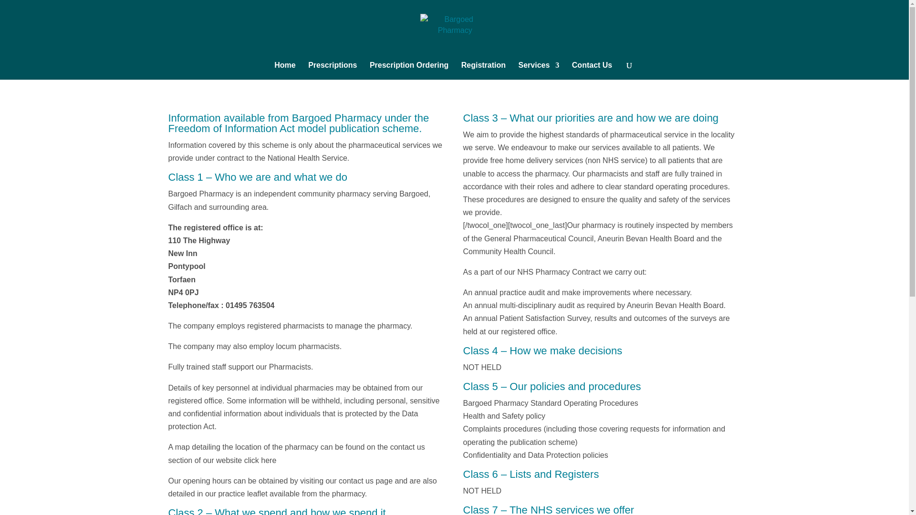 The width and height of the screenshot is (916, 515). Describe the element at coordinates (539, 71) in the screenshot. I see `Services` at that location.